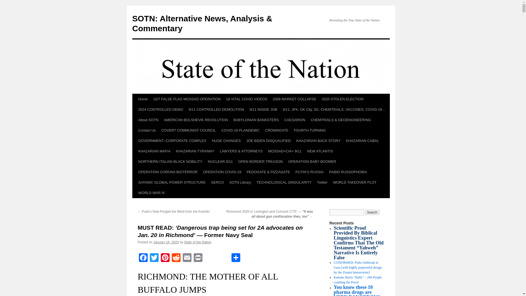  I want to click on FOURTH TURNING, so click(310, 130).